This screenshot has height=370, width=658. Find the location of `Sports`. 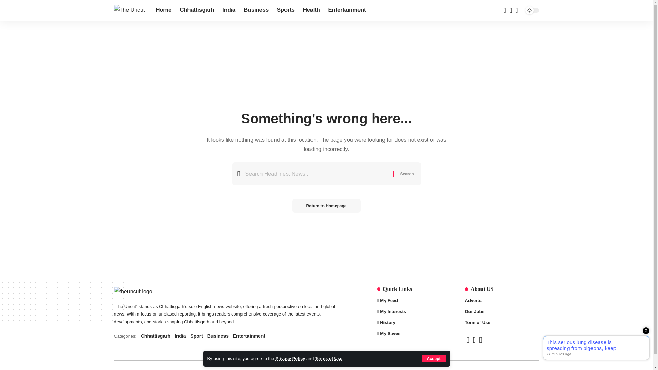

Sports is located at coordinates (286, 10).